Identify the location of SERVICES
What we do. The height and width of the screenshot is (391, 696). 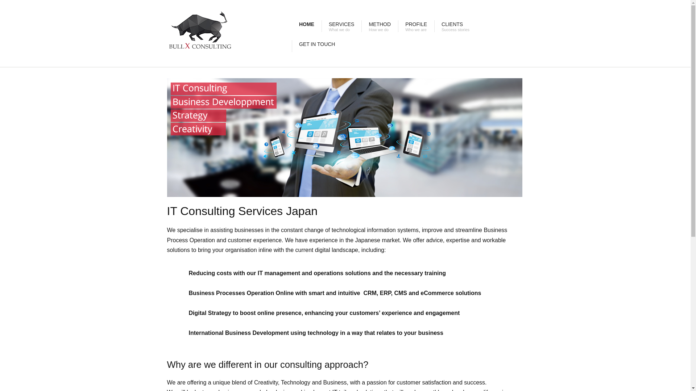
(341, 26).